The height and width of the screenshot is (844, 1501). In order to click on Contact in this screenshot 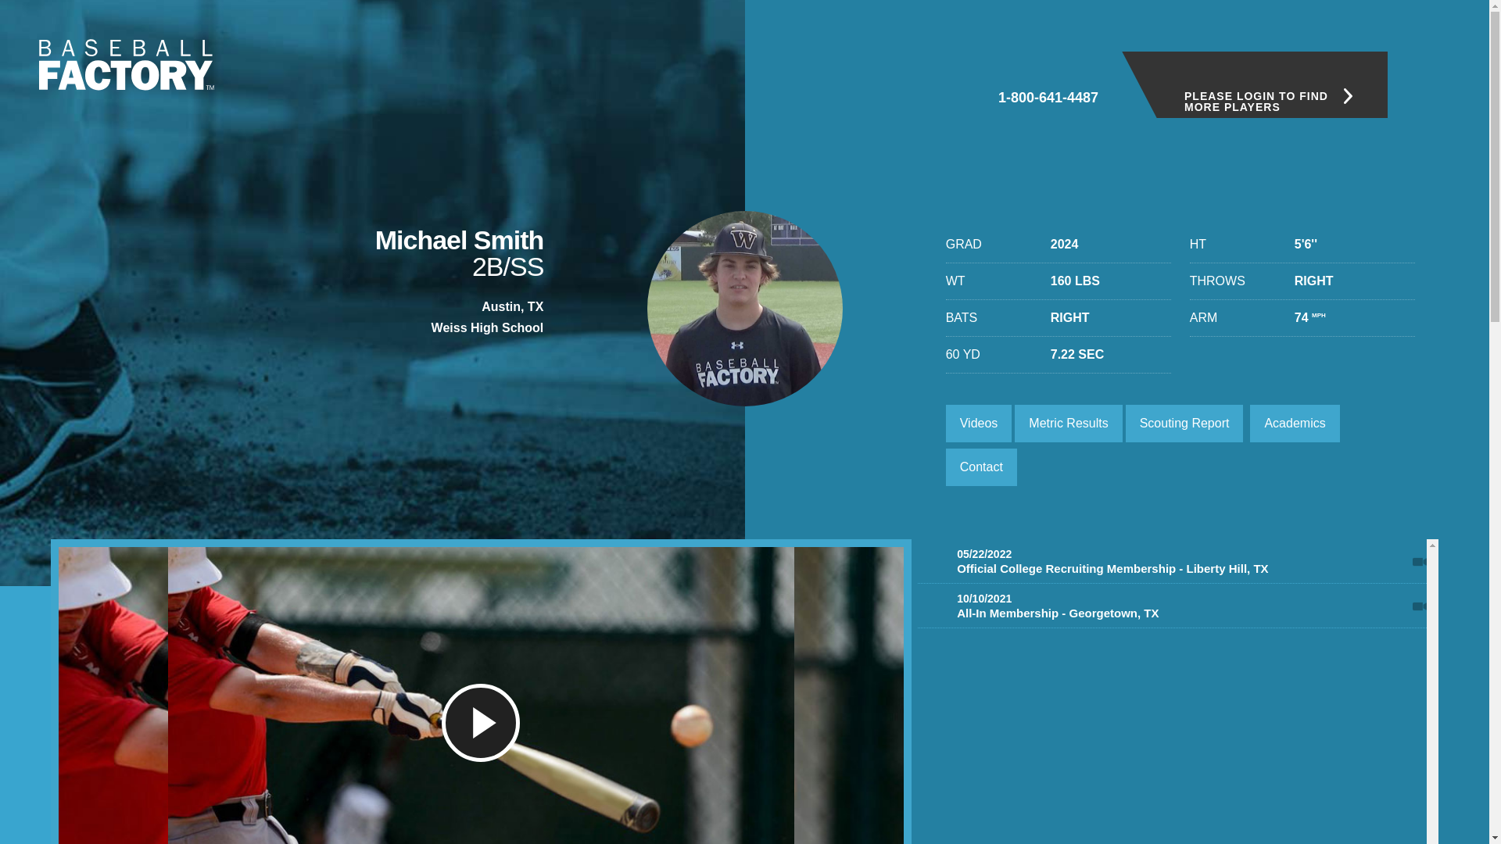, I will do `click(981, 467)`.